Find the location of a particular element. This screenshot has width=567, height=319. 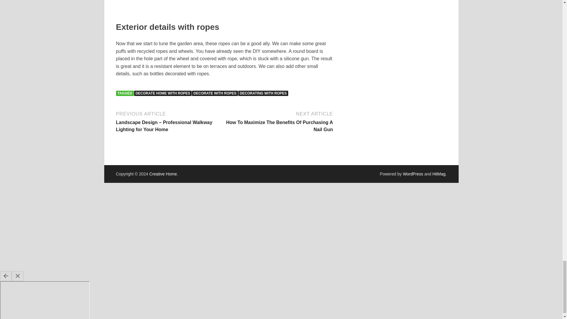

DECORATE HOME WITH ROPES is located at coordinates (162, 93).